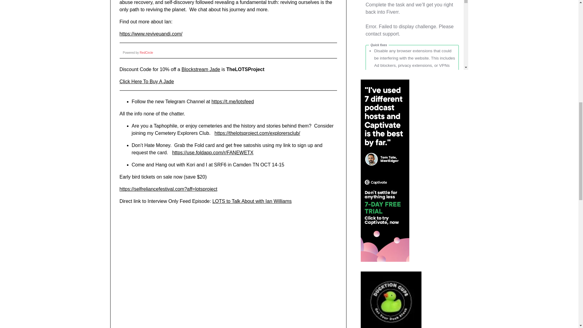 The height and width of the screenshot is (328, 583). I want to click on RedCircle, so click(146, 53).